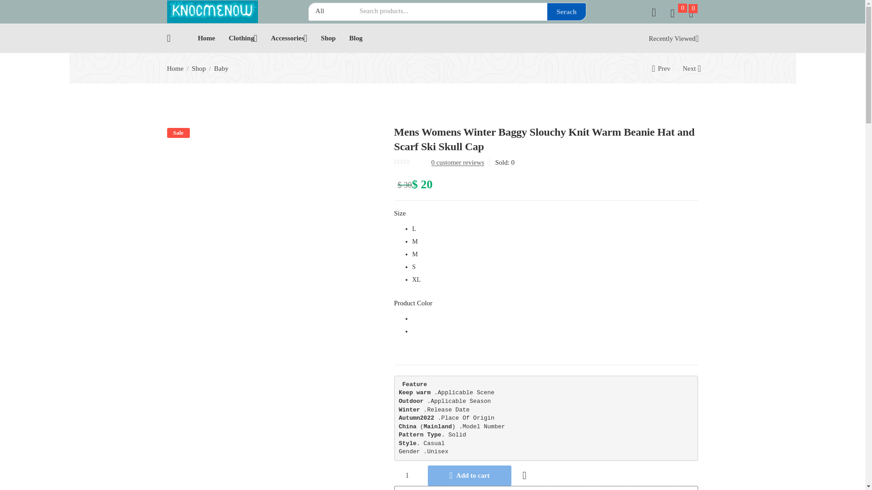 Image resolution: width=872 pixels, height=490 pixels. I want to click on M, so click(555, 254).